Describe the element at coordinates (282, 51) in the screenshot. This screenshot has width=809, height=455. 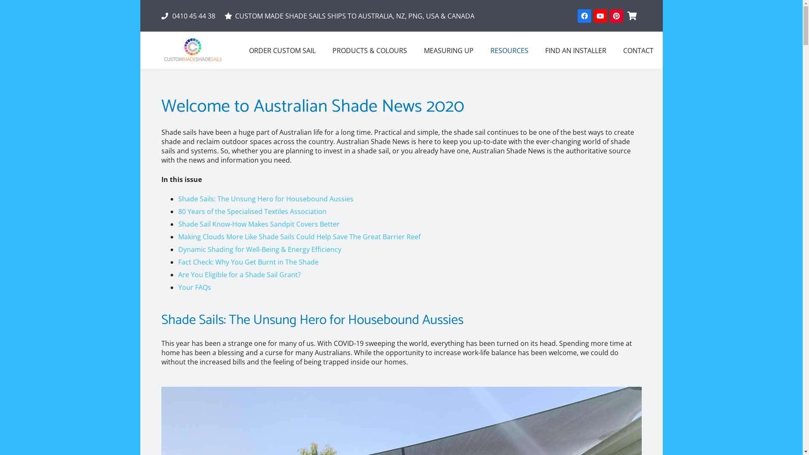
I see `ORDER CUSTOM SAIL` at that location.